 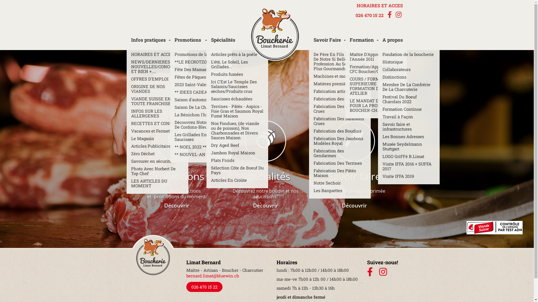 I want to click on Jambon Royal Maison, so click(x=237, y=153).